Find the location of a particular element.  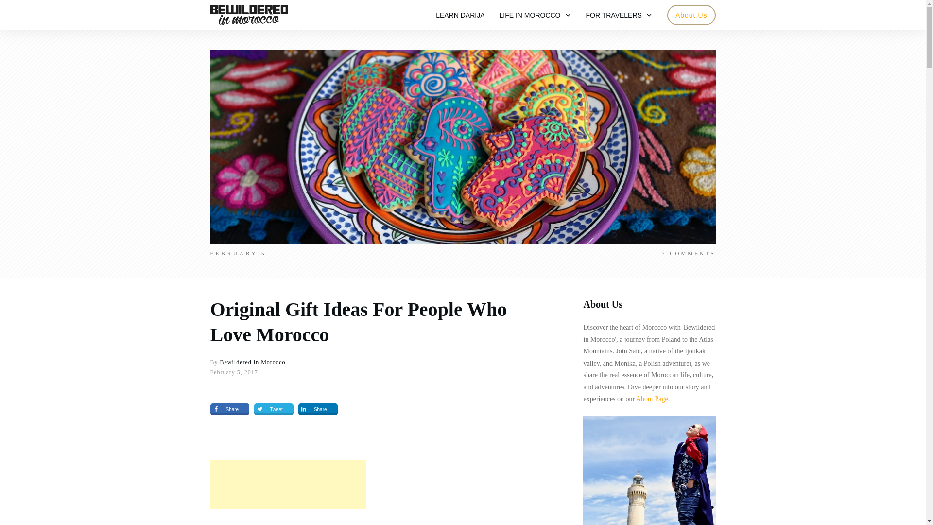

Tweet is located at coordinates (274, 409).